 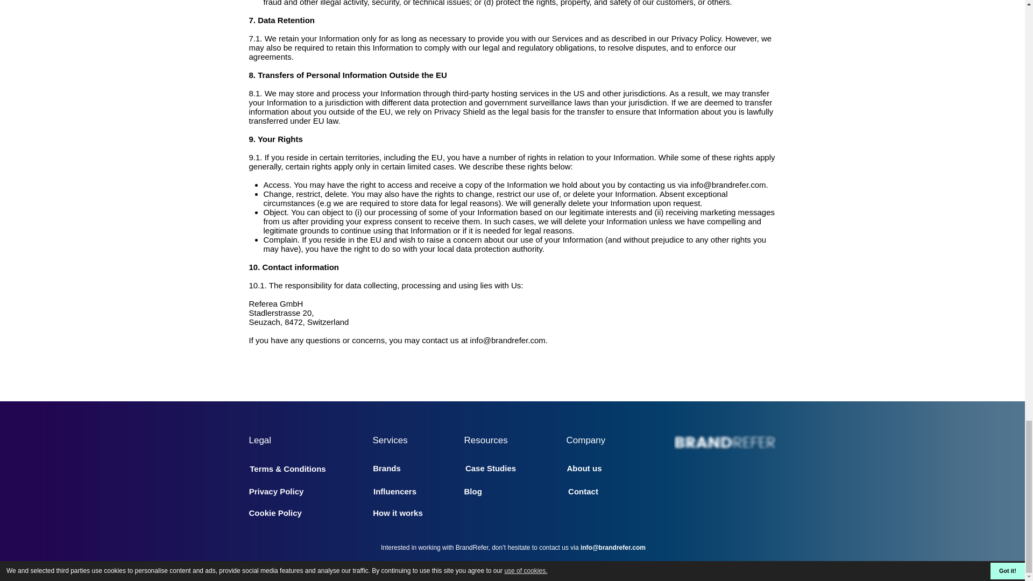 I want to click on Case Studies, so click(x=491, y=467).